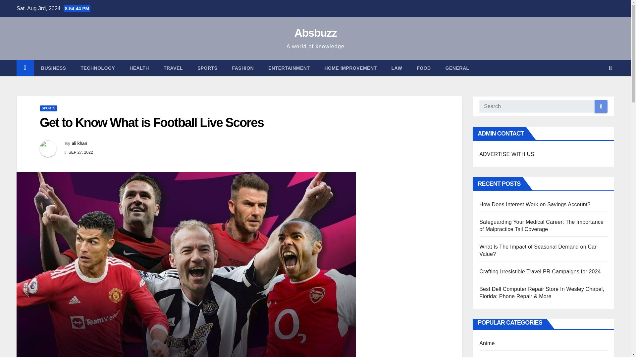 This screenshot has width=636, height=357. I want to click on Business, so click(54, 68).